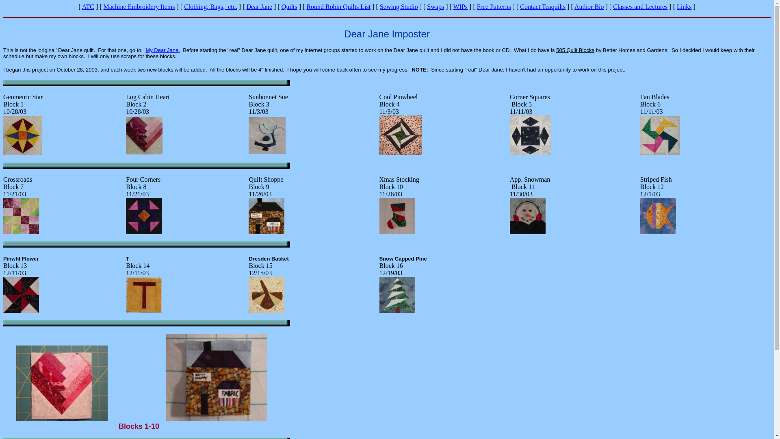  I want to click on Clothing, Bags,  etc., so click(210, 7).